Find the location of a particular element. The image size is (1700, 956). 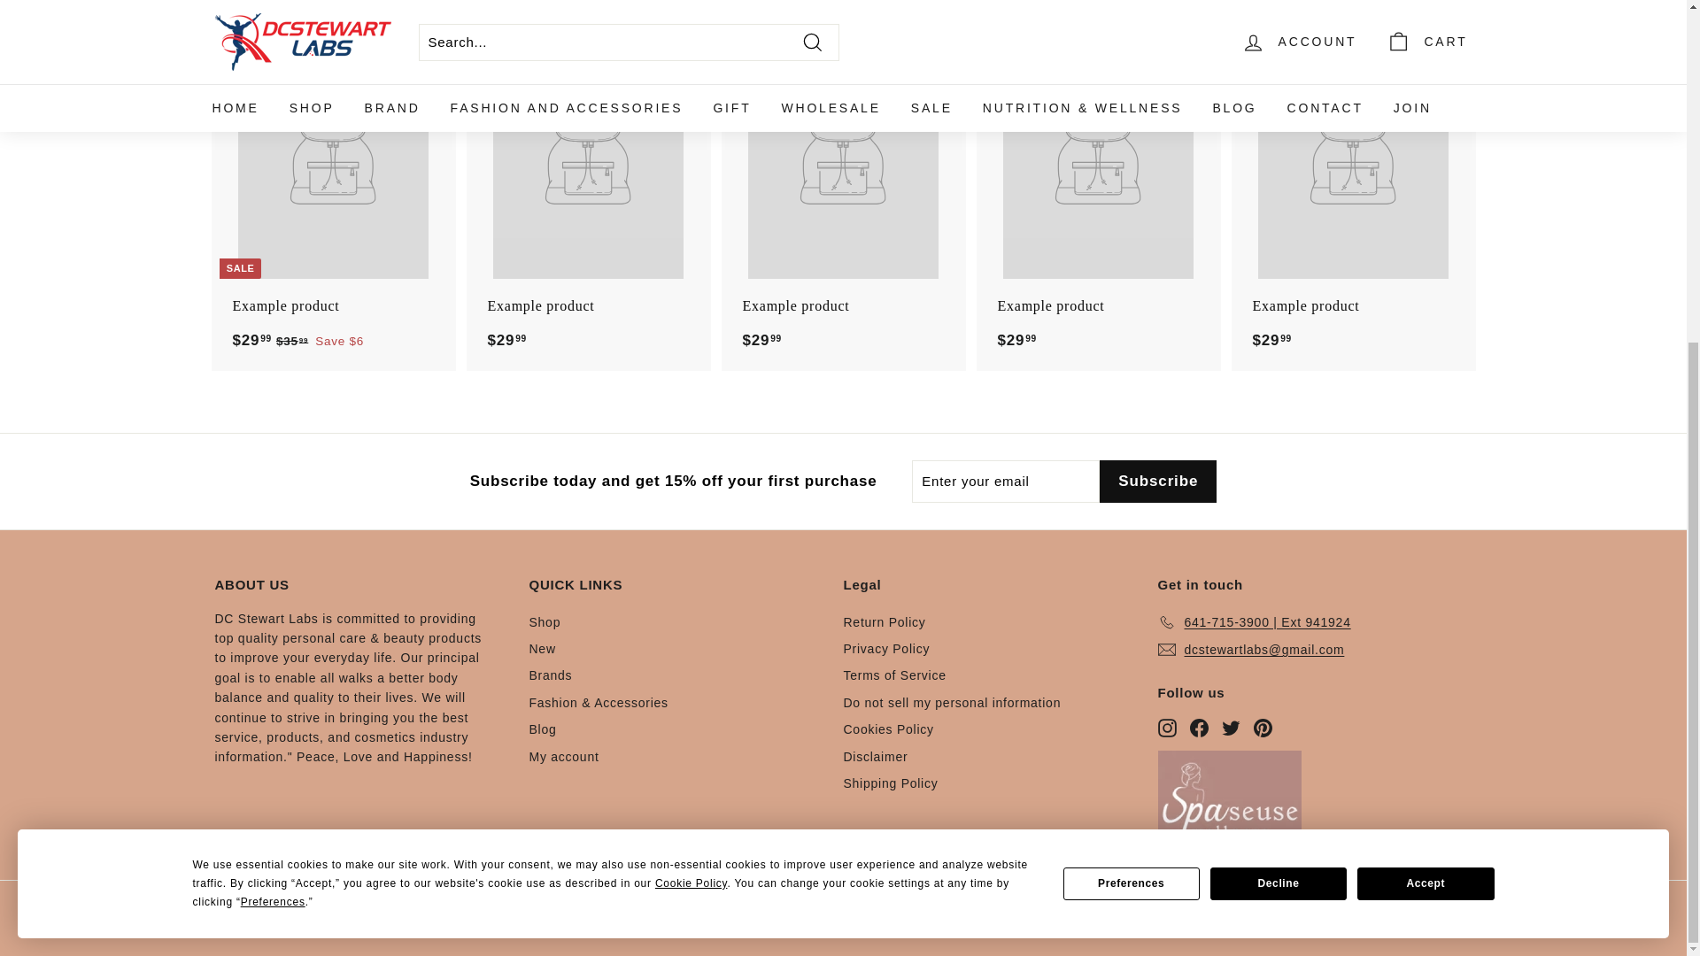

Decline is located at coordinates (1279, 359).